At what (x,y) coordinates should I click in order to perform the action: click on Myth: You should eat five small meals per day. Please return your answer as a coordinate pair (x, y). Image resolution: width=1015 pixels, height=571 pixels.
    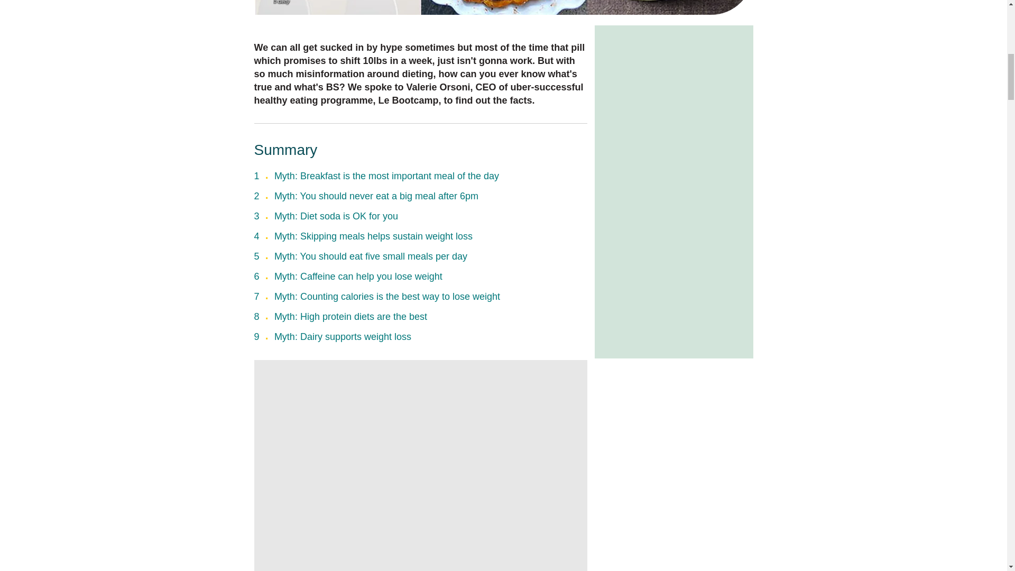
    Looking at the image, I should click on (370, 256).